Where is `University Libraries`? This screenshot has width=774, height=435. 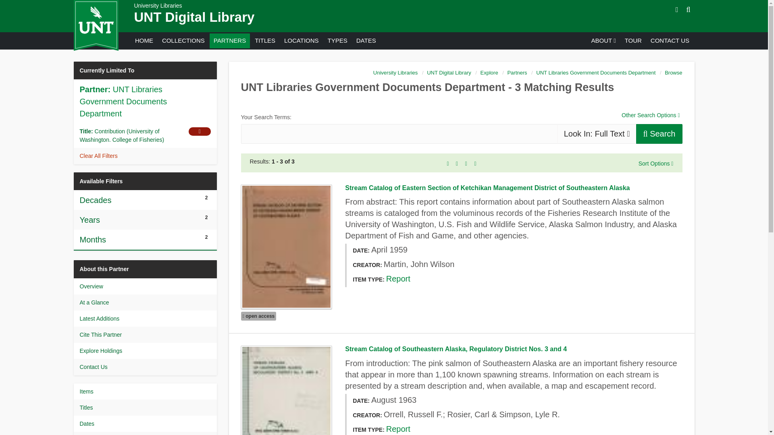
University Libraries is located at coordinates (158, 6).